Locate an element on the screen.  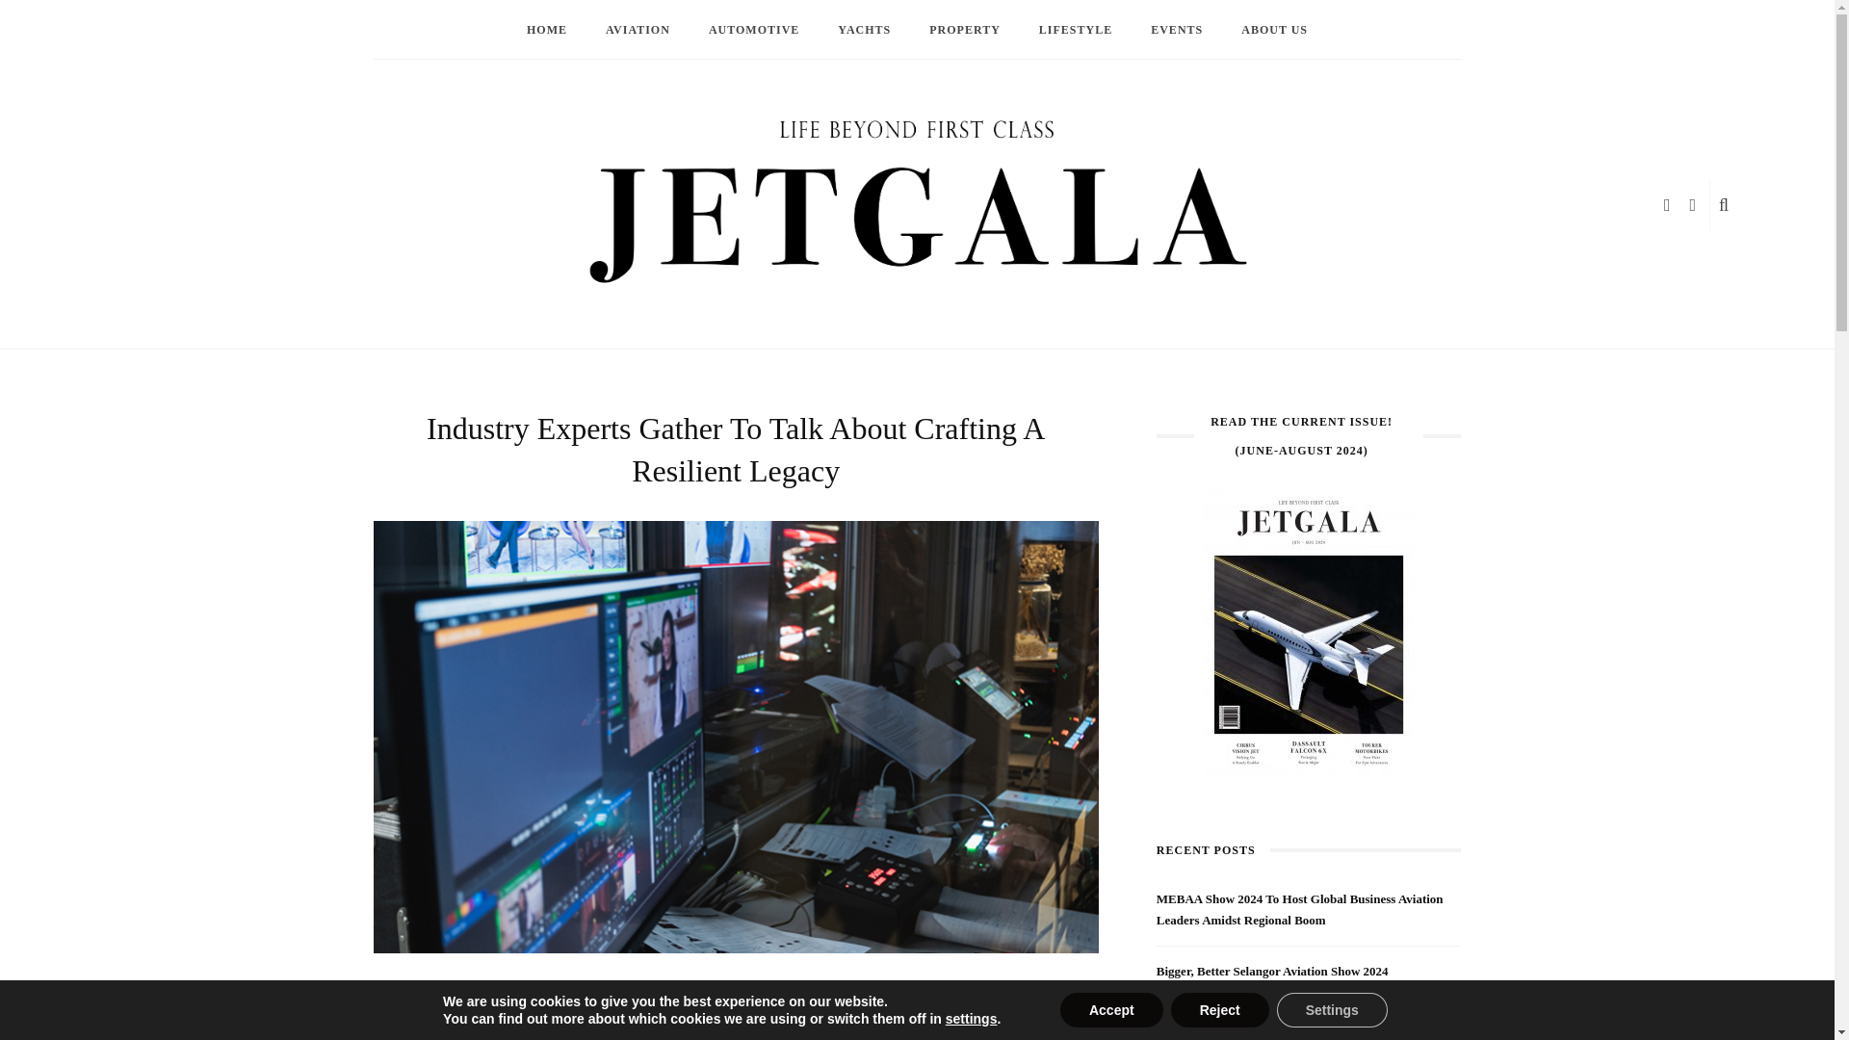
LIFESTYLE is located at coordinates (1076, 29).